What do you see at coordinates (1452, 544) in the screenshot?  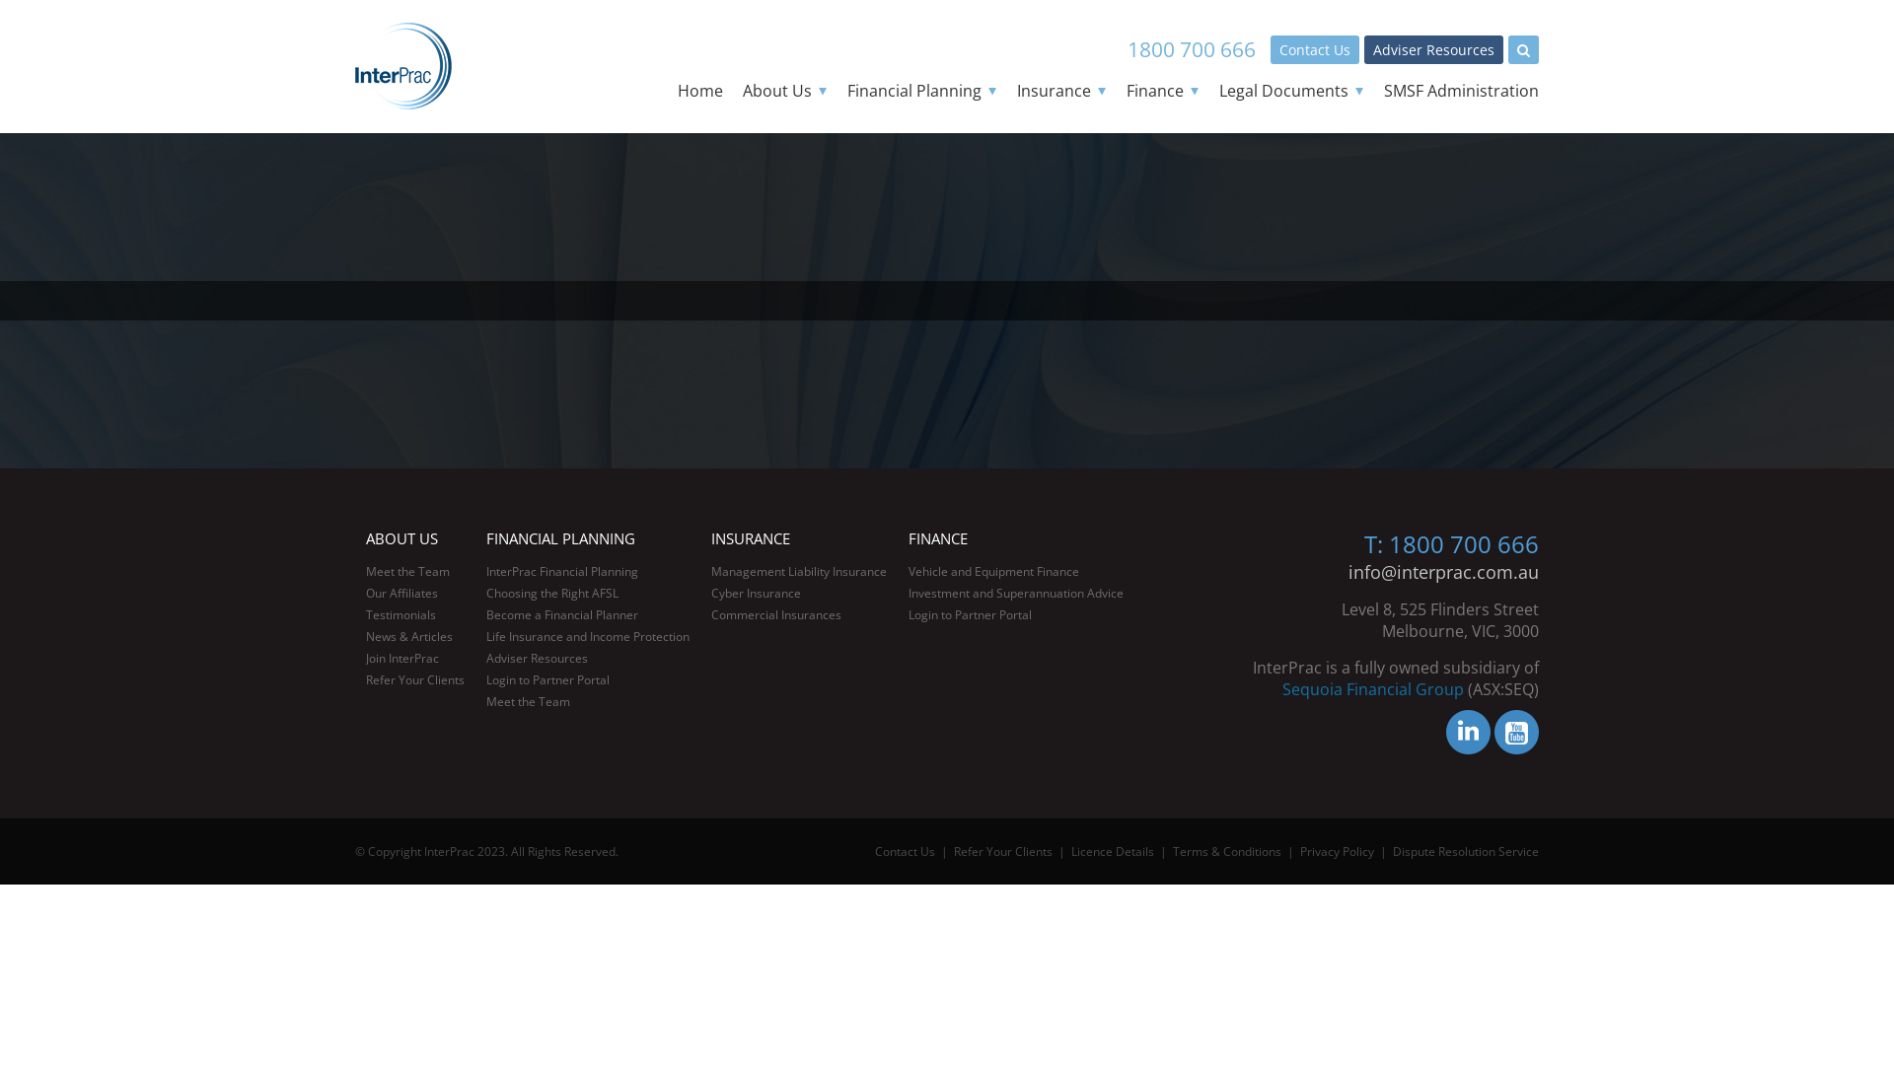 I see `T: 1800 700 666` at bounding box center [1452, 544].